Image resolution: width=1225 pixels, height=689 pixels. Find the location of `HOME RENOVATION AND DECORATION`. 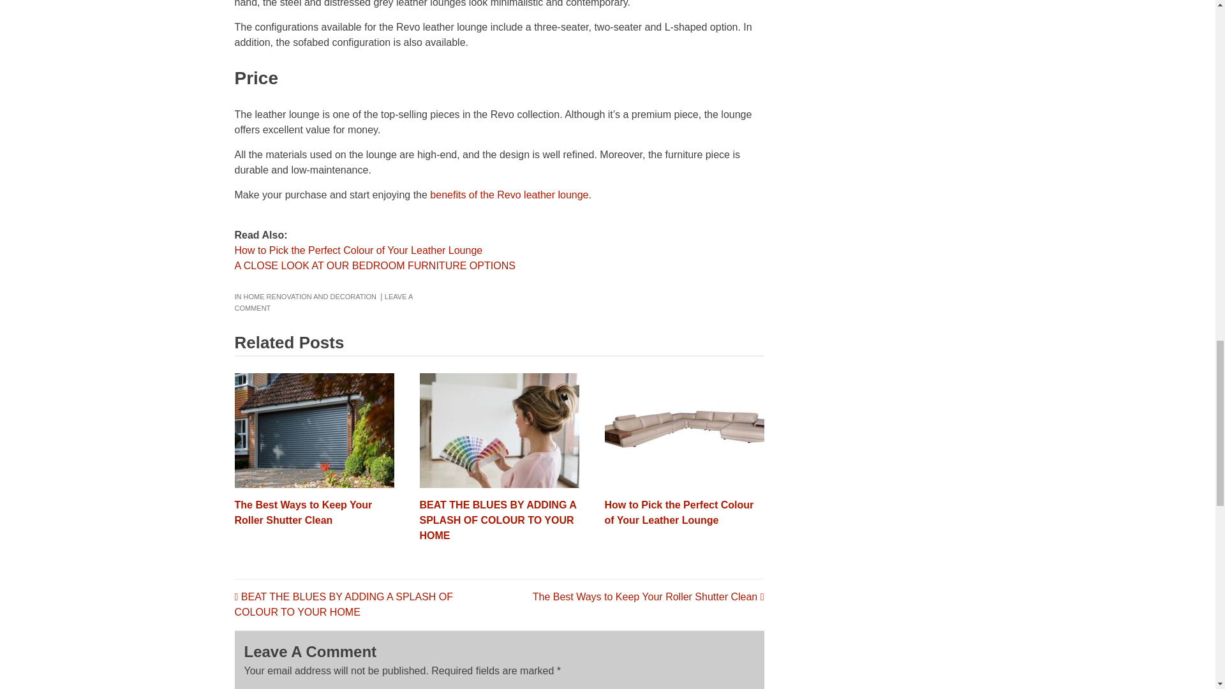

HOME RENOVATION AND DECORATION is located at coordinates (310, 296).